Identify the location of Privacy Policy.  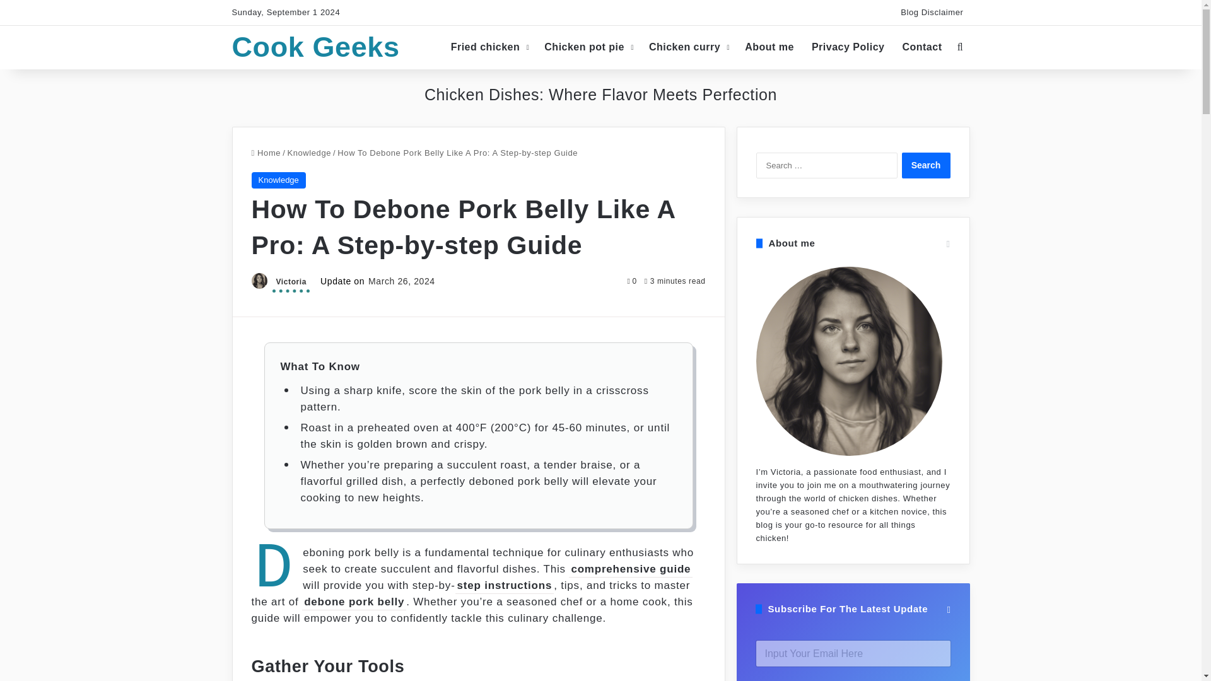
(848, 47).